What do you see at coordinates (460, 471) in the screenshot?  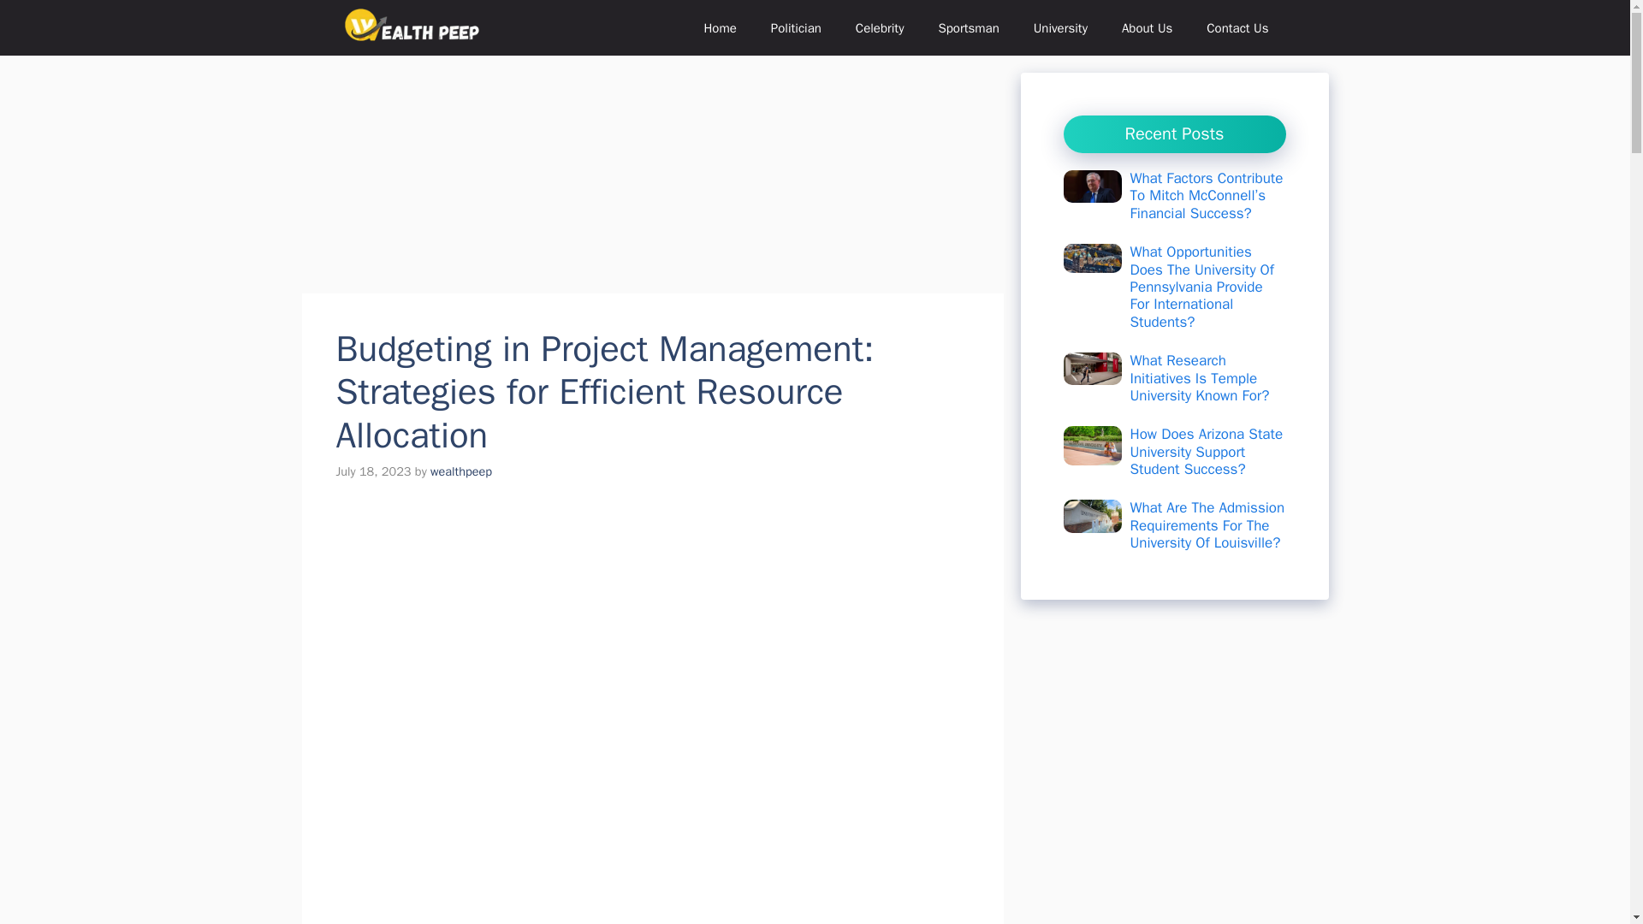 I see `wealthpeep` at bounding box center [460, 471].